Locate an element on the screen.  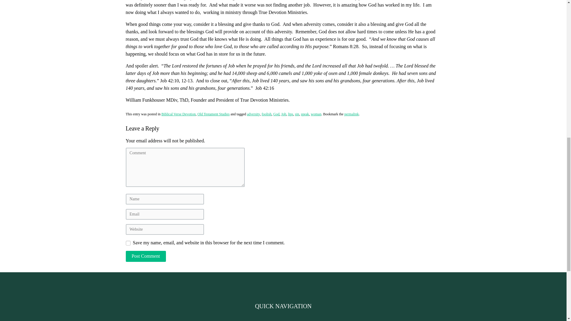
permalink is located at coordinates (352, 114).